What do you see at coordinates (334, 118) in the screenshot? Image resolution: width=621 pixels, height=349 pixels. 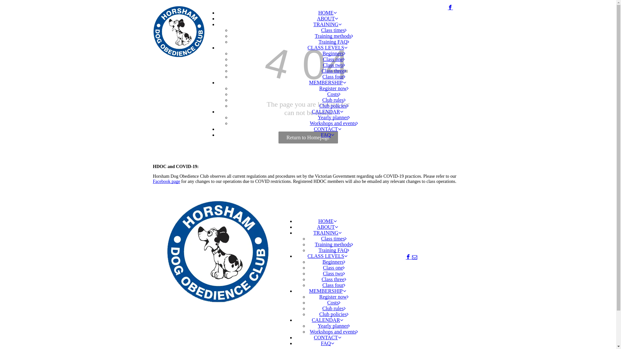 I see `Yearly planner` at bounding box center [334, 118].